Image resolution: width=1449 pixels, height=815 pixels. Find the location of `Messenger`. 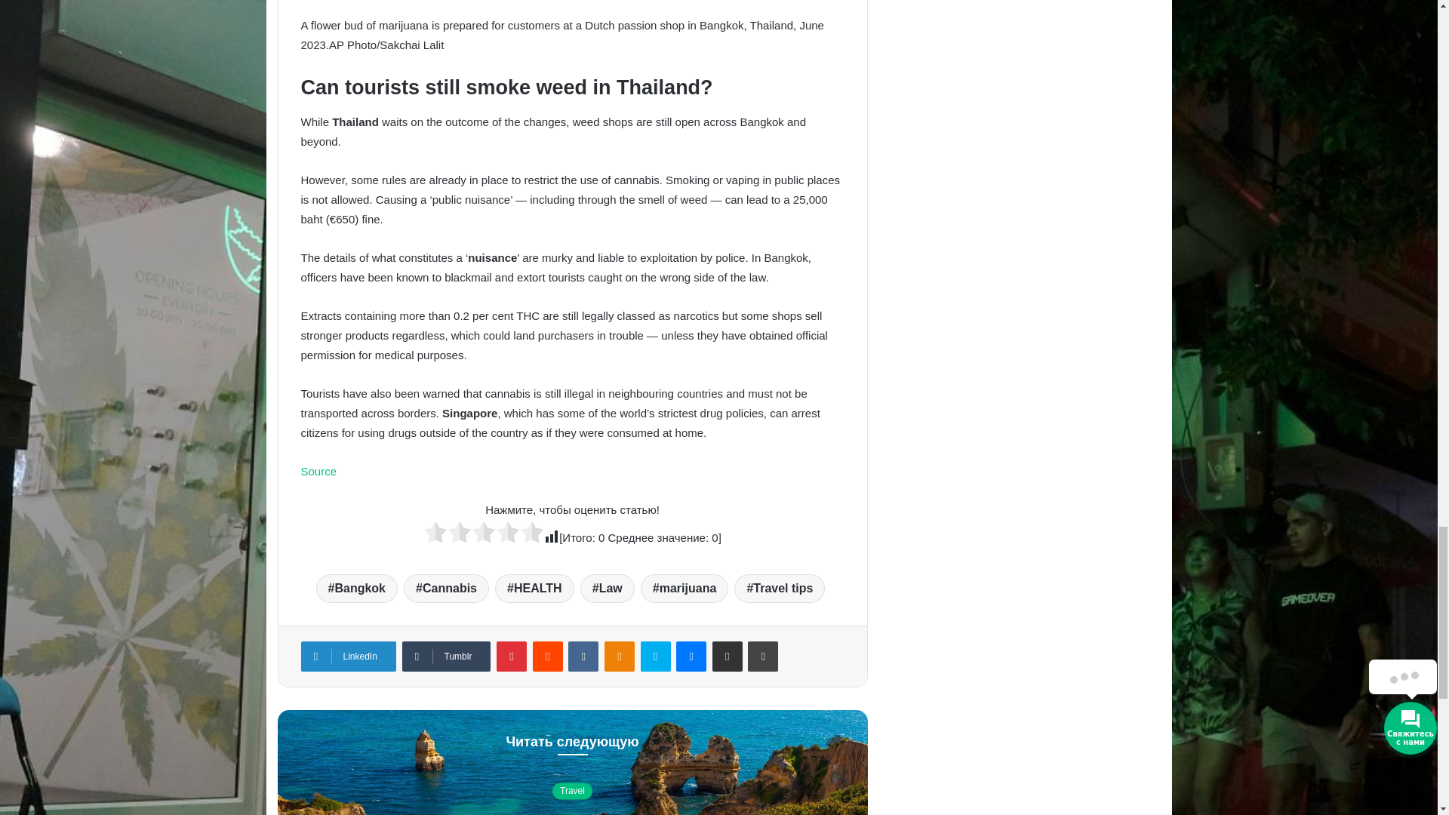

Messenger is located at coordinates (691, 656).